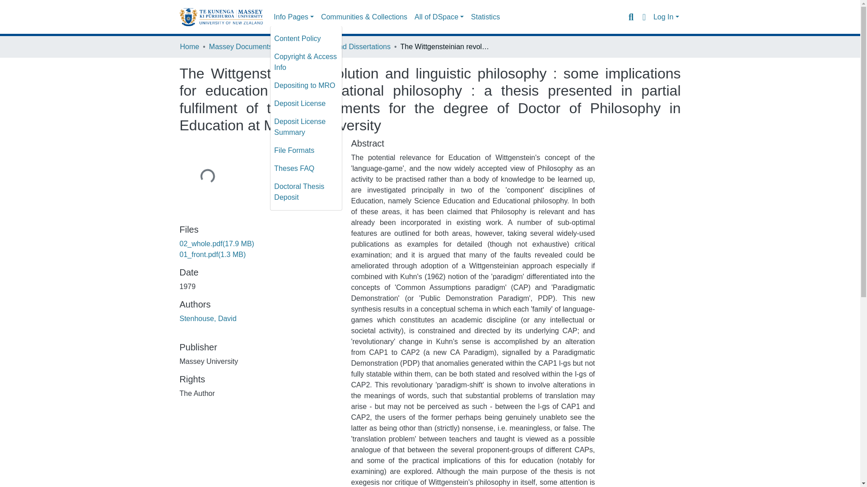 The height and width of the screenshot is (487, 867). What do you see at coordinates (644, 17) in the screenshot?
I see `Language switch` at bounding box center [644, 17].